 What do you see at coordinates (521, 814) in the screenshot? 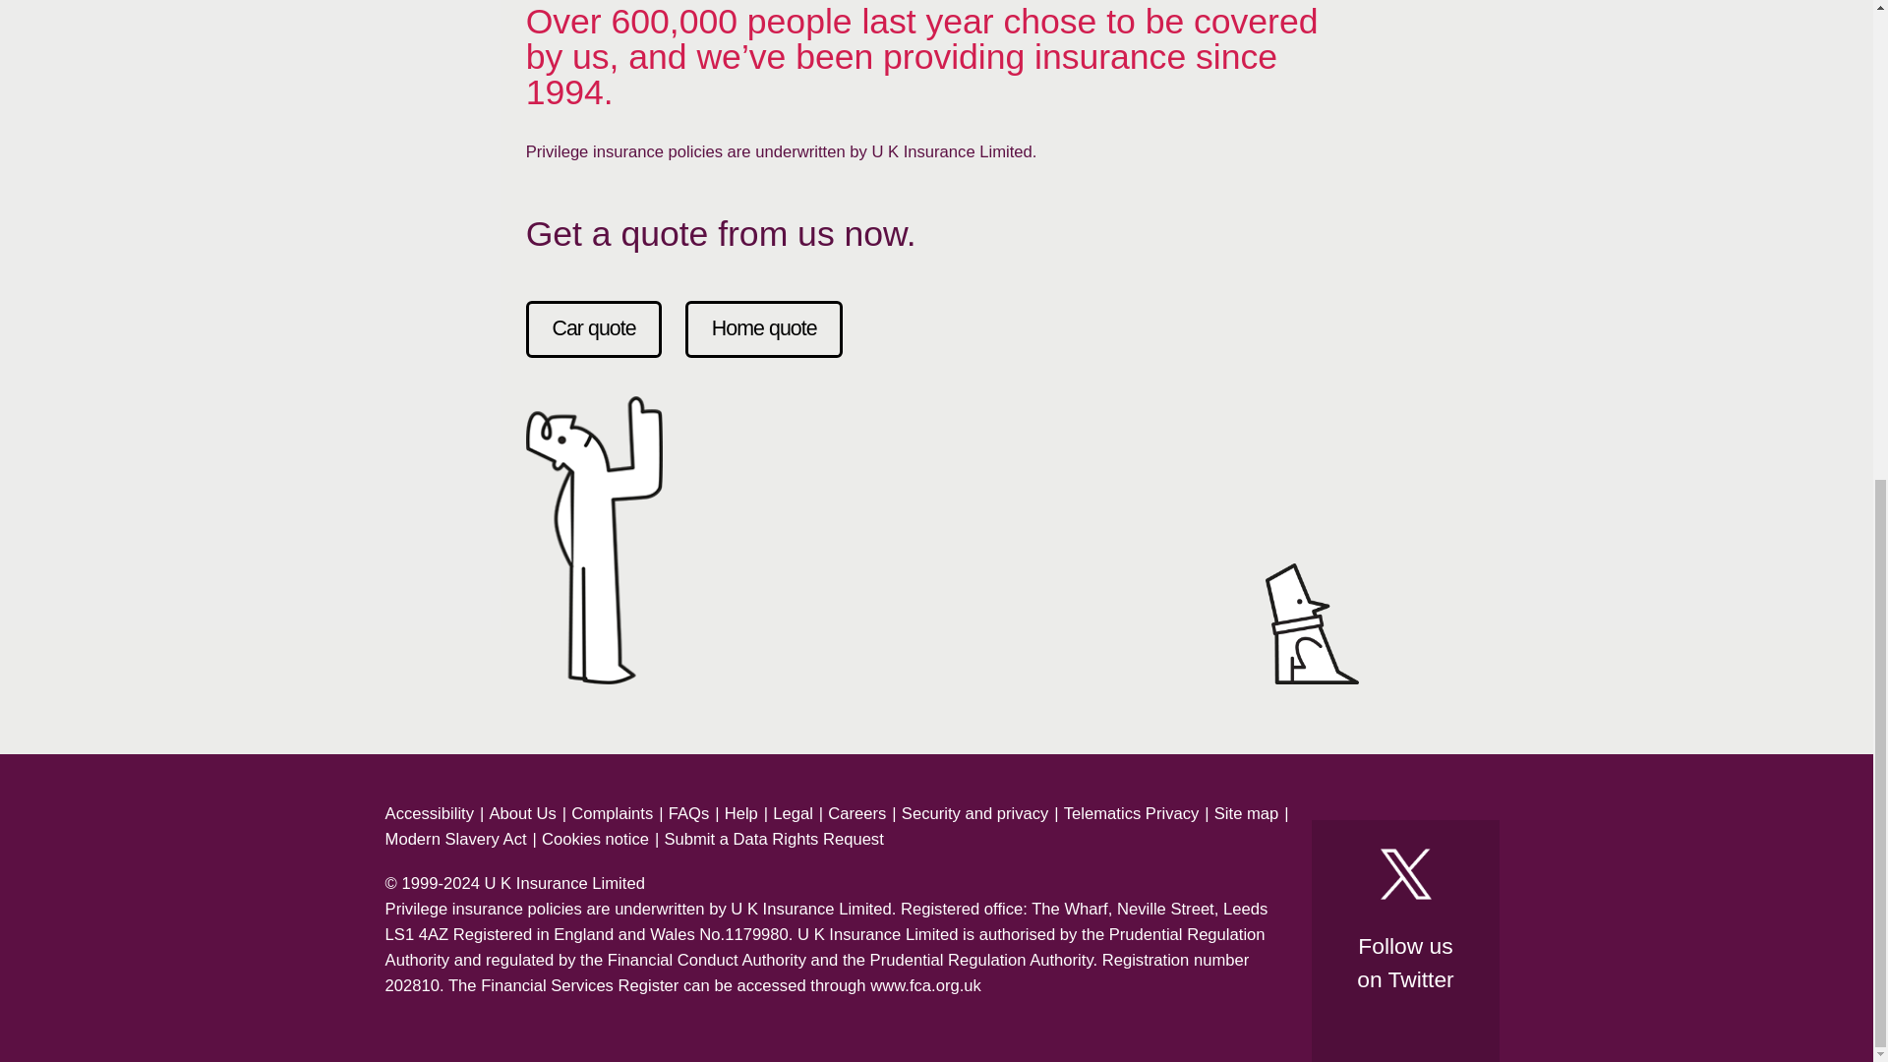
I see `About Us` at bounding box center [521, 814].